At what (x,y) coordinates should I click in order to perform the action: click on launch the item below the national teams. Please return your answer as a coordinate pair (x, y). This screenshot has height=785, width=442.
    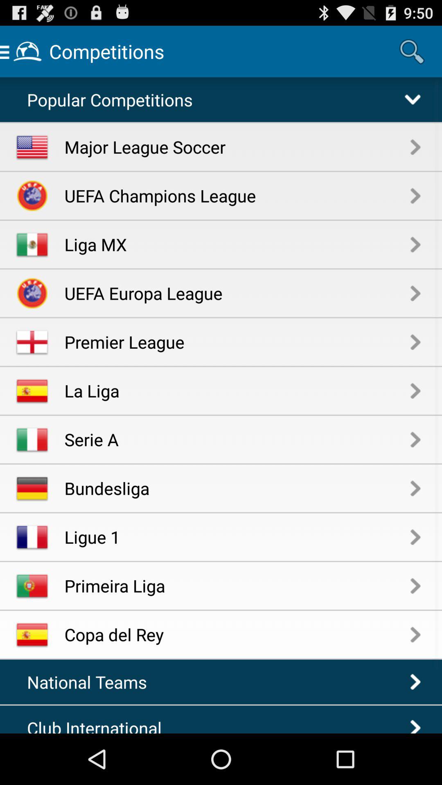
    Looking at the image, I should click on (101, 724).